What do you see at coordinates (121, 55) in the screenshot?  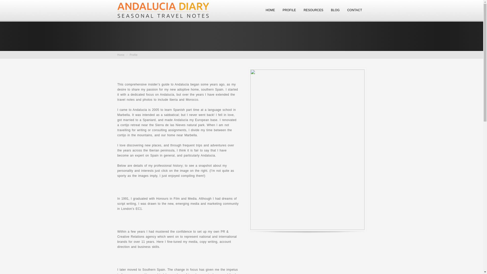 I see `Home` at bounding box center [121, 55].